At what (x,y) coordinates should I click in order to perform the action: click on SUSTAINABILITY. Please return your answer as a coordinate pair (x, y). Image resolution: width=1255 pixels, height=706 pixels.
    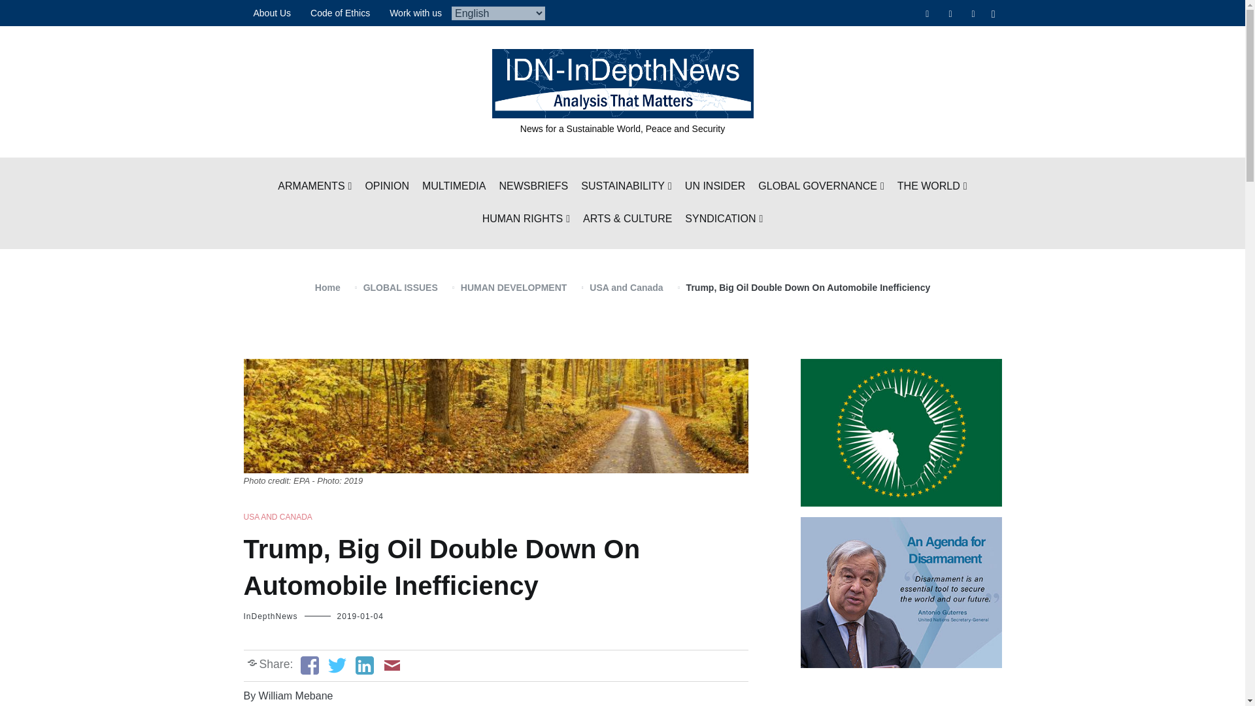
    Looking at the image, I should click on (626, 187).